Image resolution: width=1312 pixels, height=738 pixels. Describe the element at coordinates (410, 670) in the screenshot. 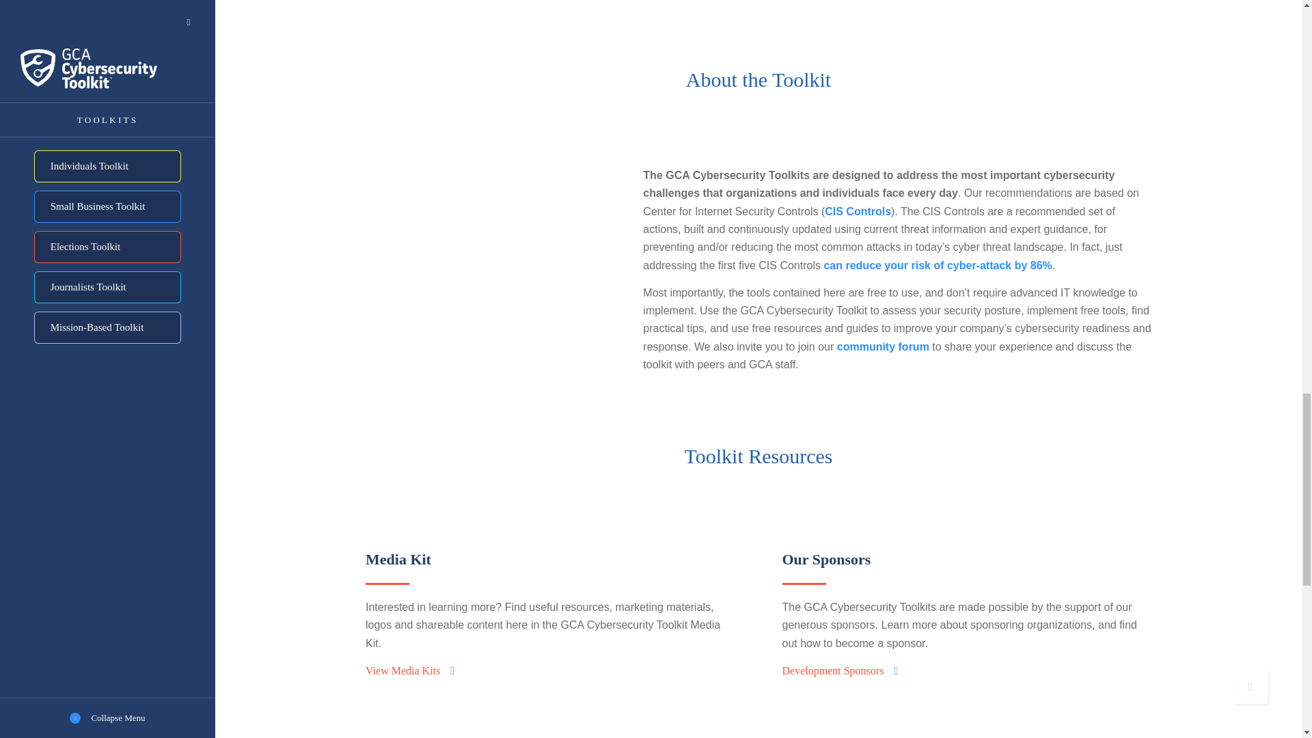

I see `View Media Kits` at that location.